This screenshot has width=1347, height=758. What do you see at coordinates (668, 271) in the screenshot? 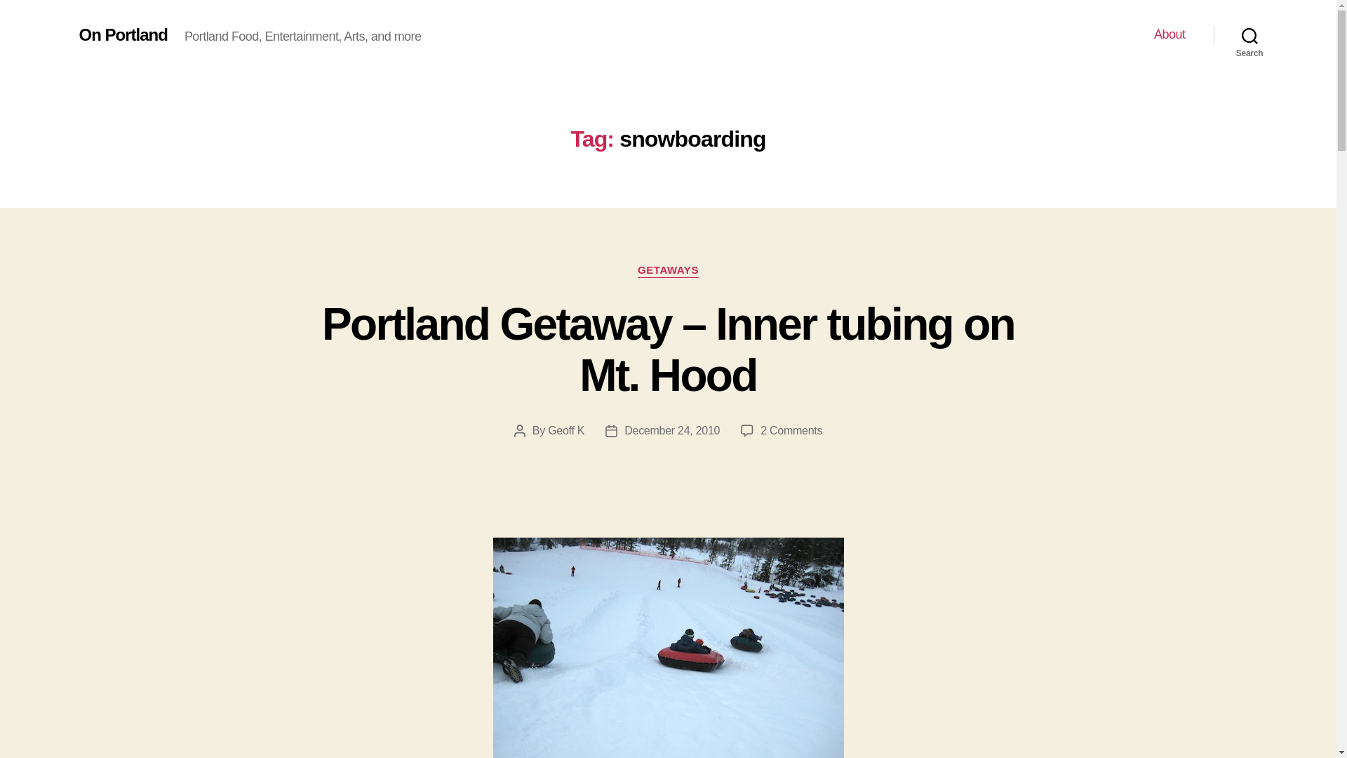
I see `GETAWAYS` at bounding box center [668, 271].